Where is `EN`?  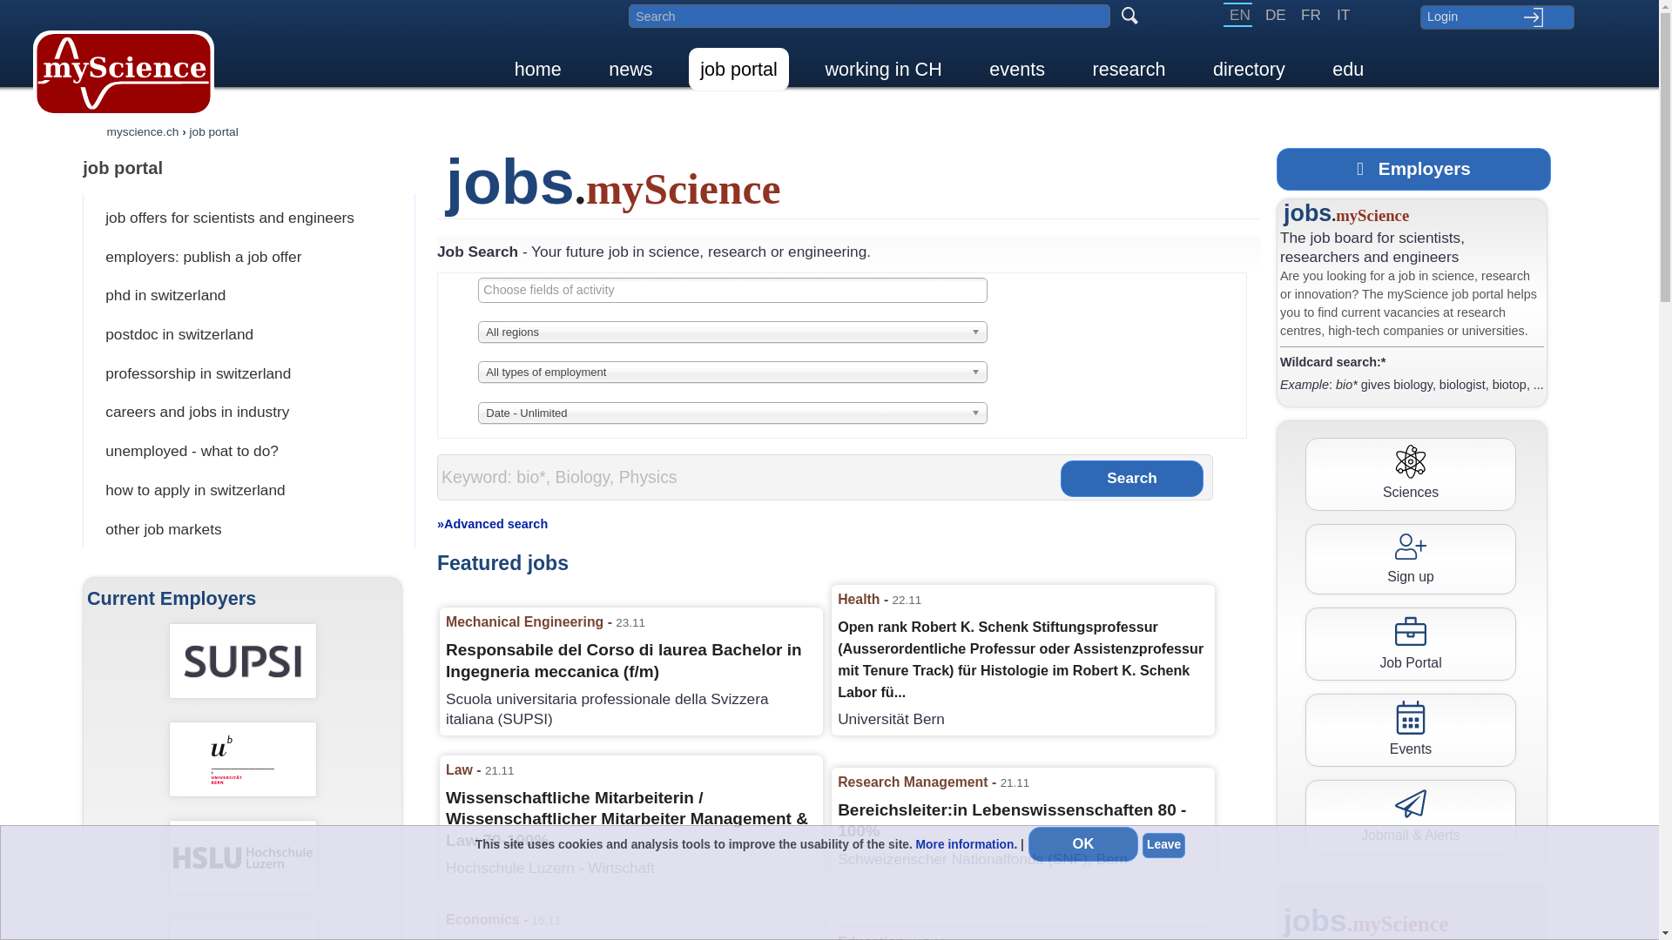
EN is located at coordinates (1238, 15).